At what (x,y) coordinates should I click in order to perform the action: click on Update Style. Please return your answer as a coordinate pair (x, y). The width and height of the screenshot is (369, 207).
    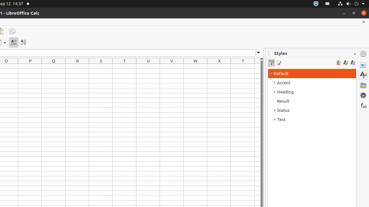
    Looking at the image, I should click on (353, 63).